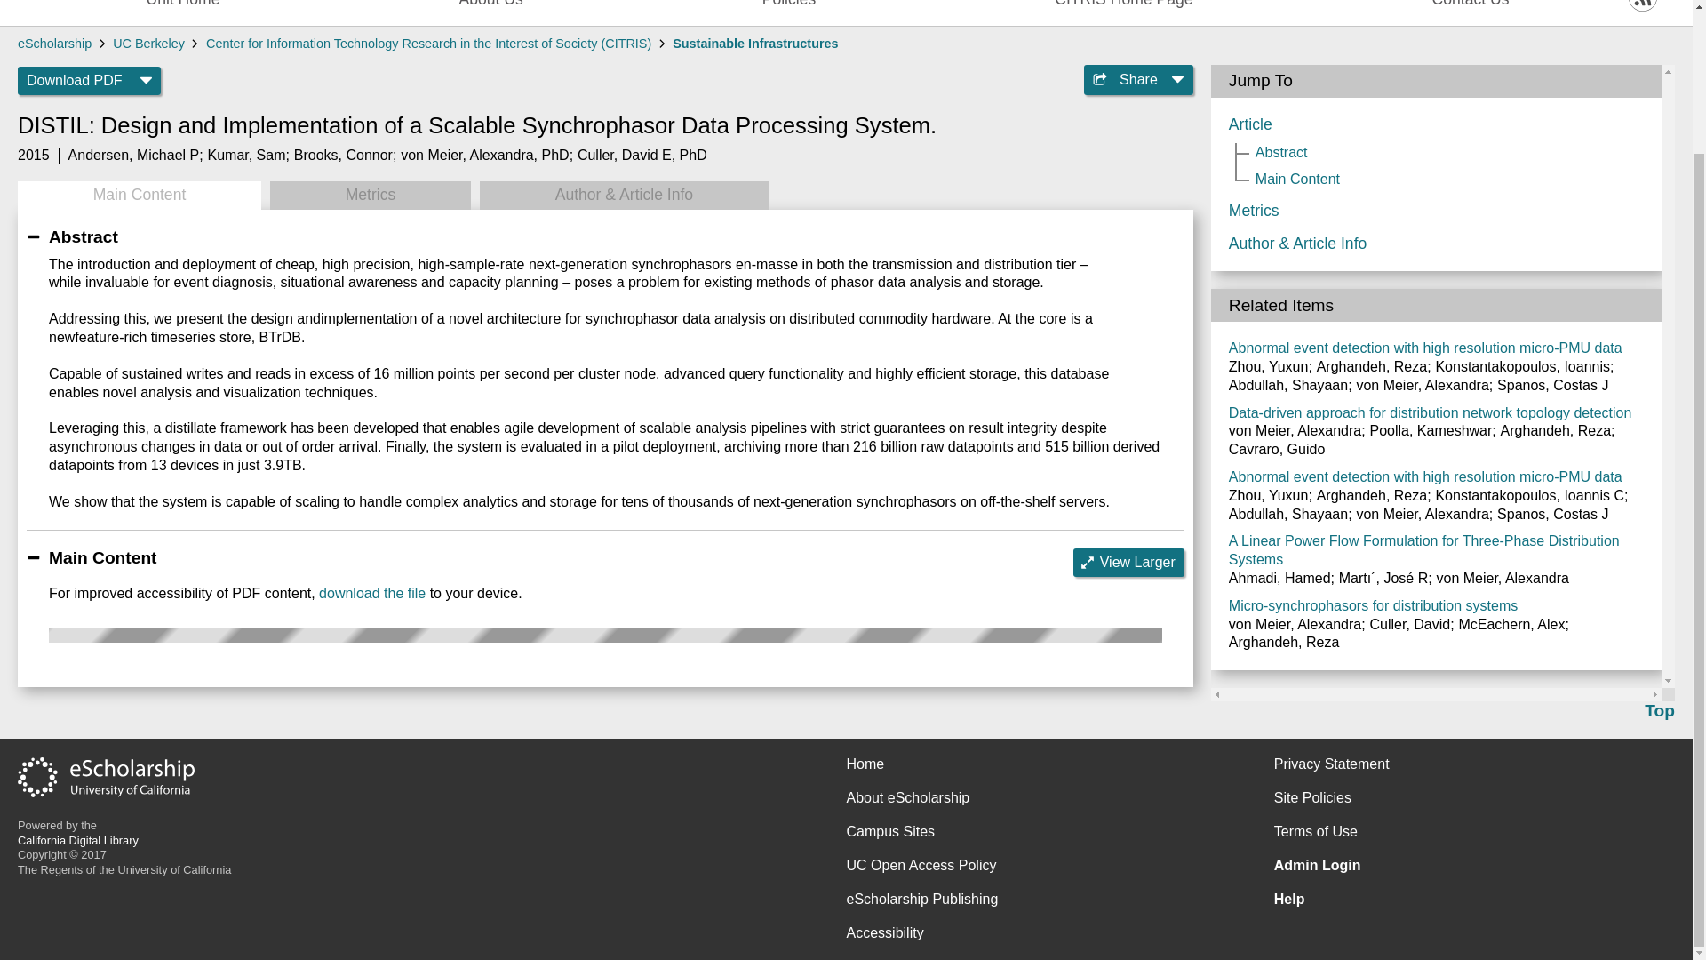 The image size is (1706, 960). What do you see at coordinates (147, 44) in the screenshot?
I see `UC Berkeley` at bounding box center [147, 44].